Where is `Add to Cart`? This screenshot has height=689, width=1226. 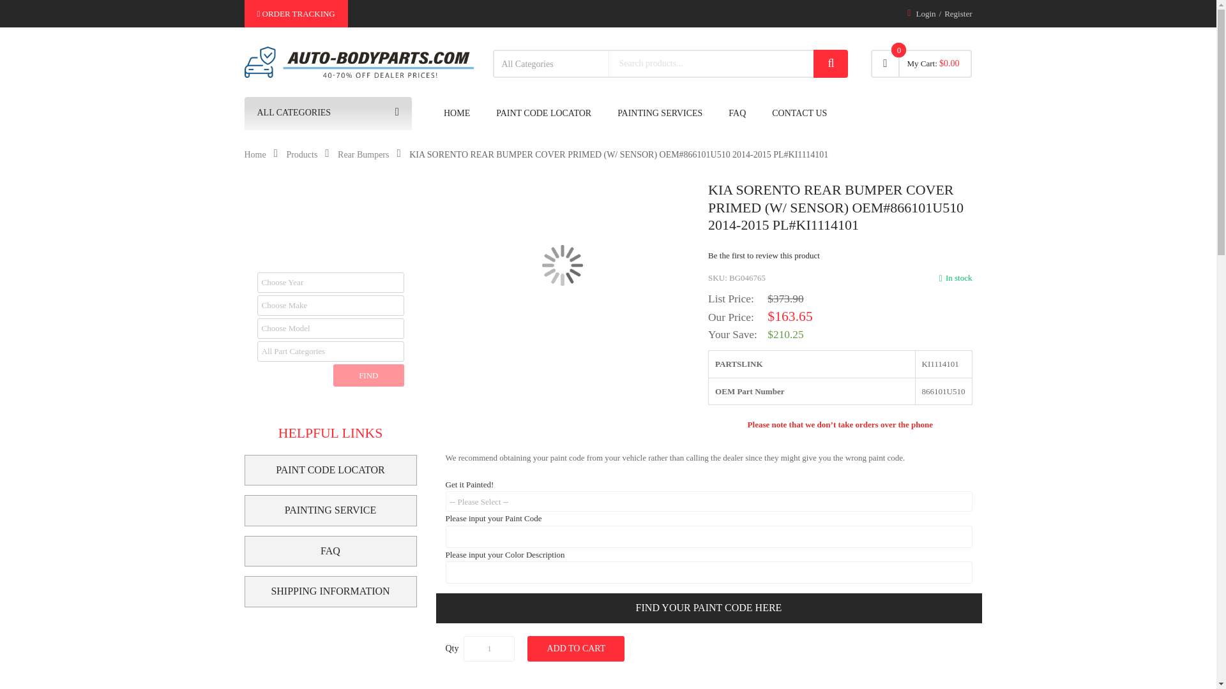
Add to Cart is located at coordinates (575, 648).